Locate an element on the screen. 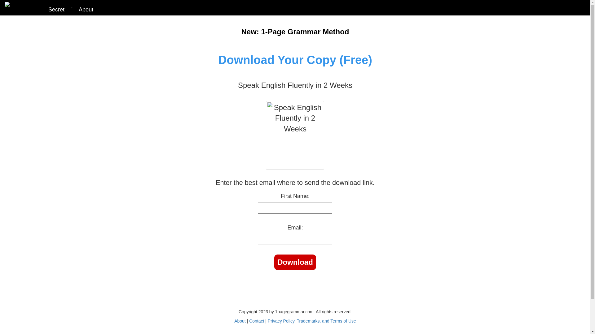  Download is located at coordinates (295, 262).